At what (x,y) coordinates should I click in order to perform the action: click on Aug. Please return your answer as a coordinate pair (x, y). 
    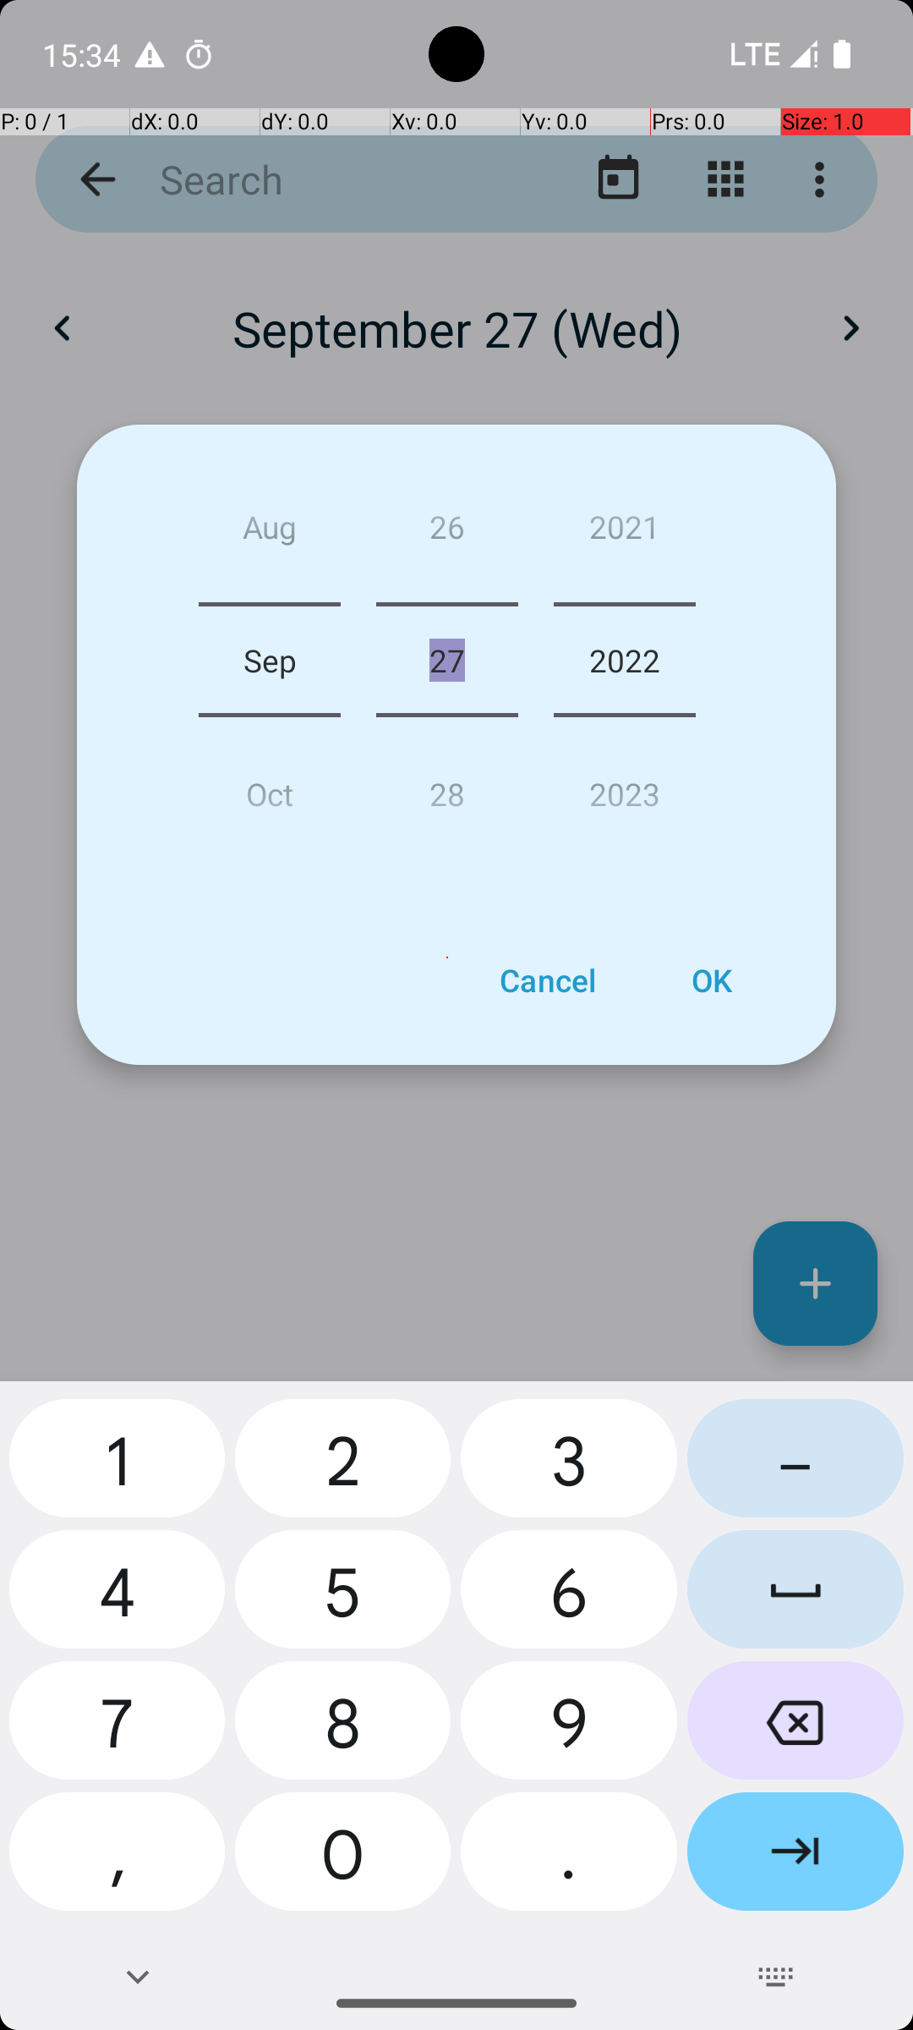
    Looking at the image, I should click on (270, 533).